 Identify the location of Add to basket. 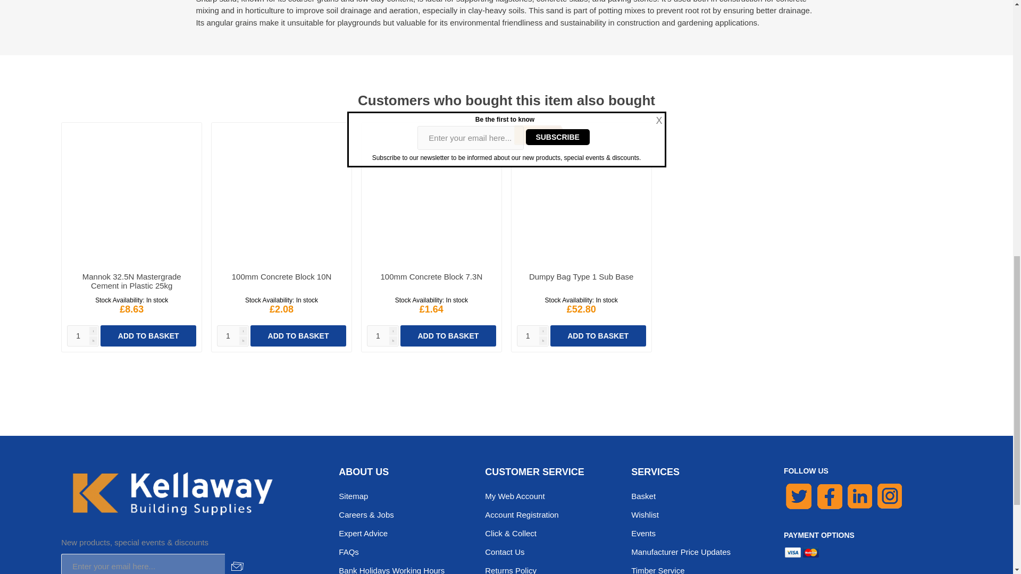
(598, 336).